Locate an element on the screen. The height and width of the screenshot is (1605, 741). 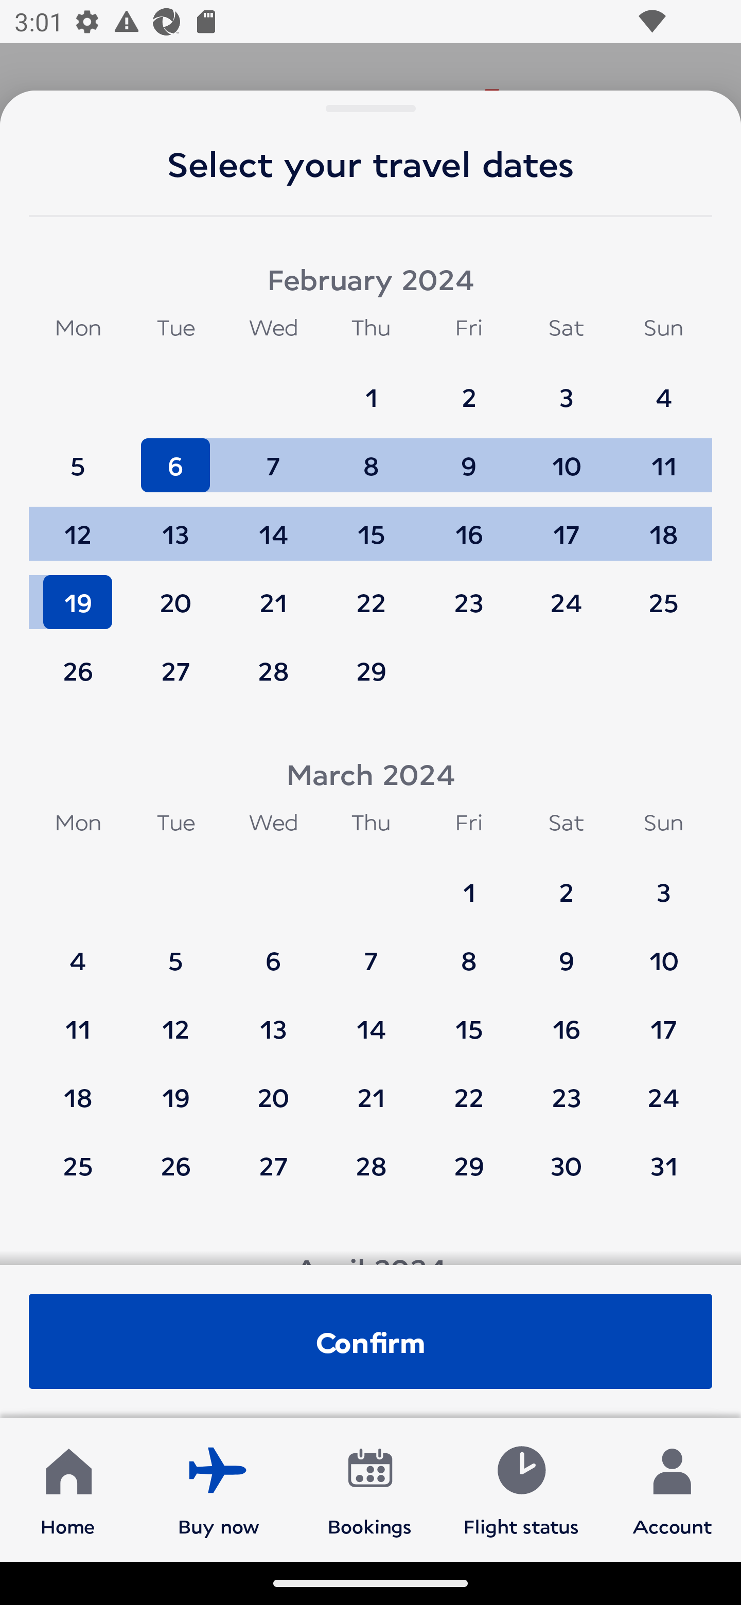
25 is located at coordinates (78, 1165).